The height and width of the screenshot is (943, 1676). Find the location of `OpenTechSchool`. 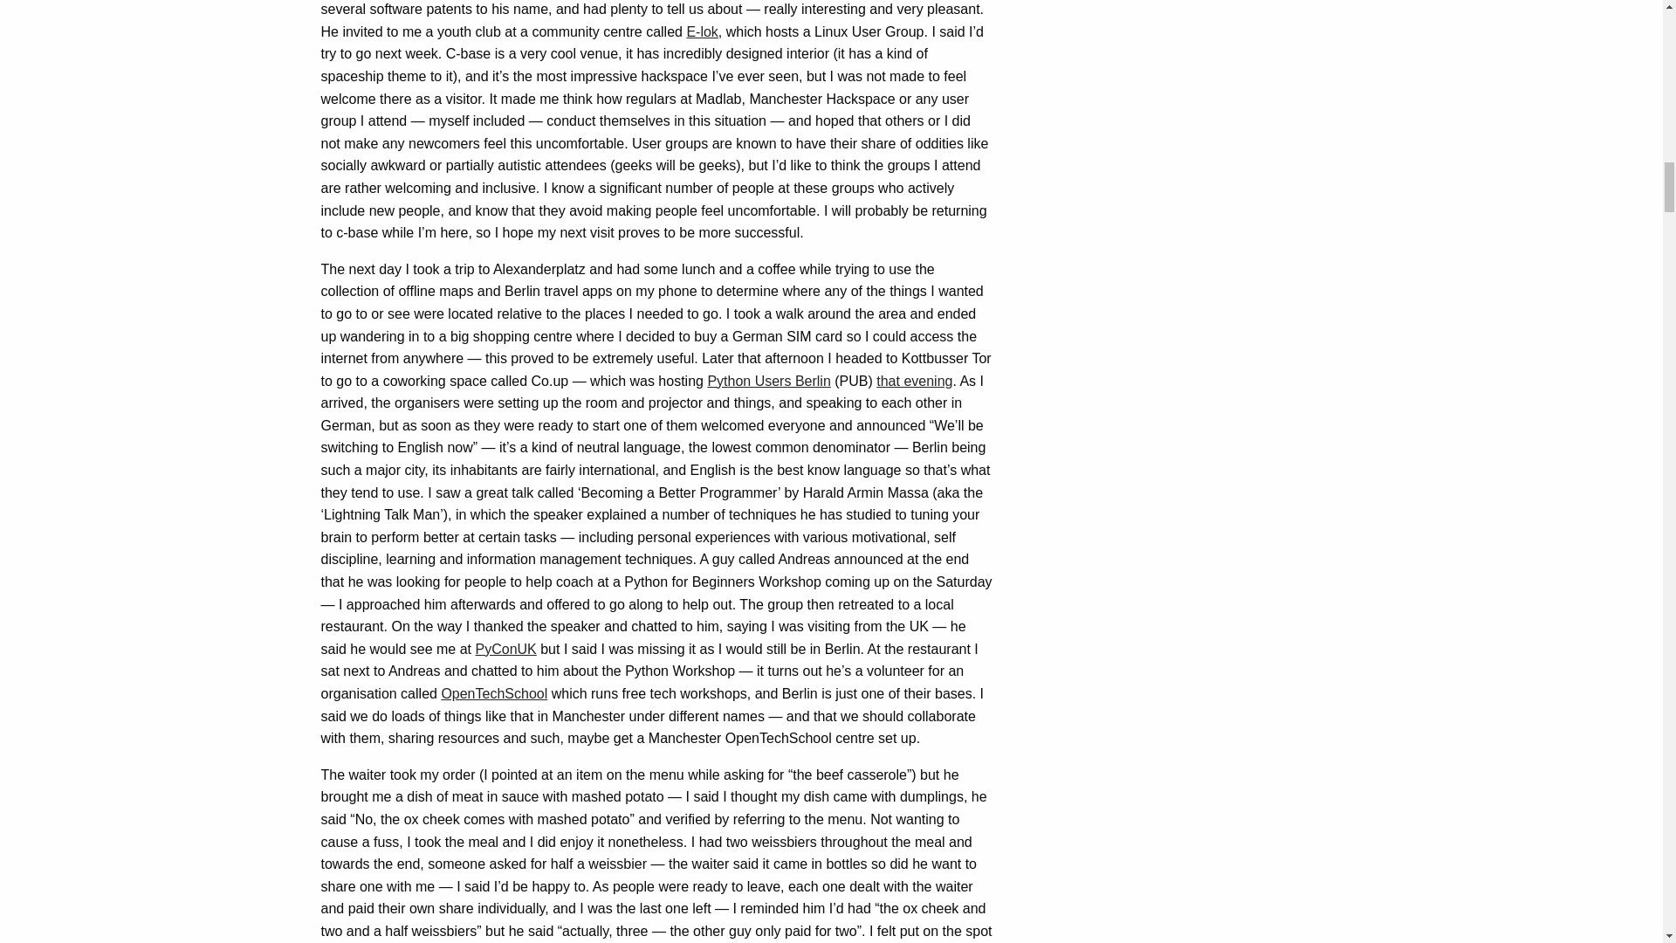

OpenTechSchool is located at coordinates (494, 693).